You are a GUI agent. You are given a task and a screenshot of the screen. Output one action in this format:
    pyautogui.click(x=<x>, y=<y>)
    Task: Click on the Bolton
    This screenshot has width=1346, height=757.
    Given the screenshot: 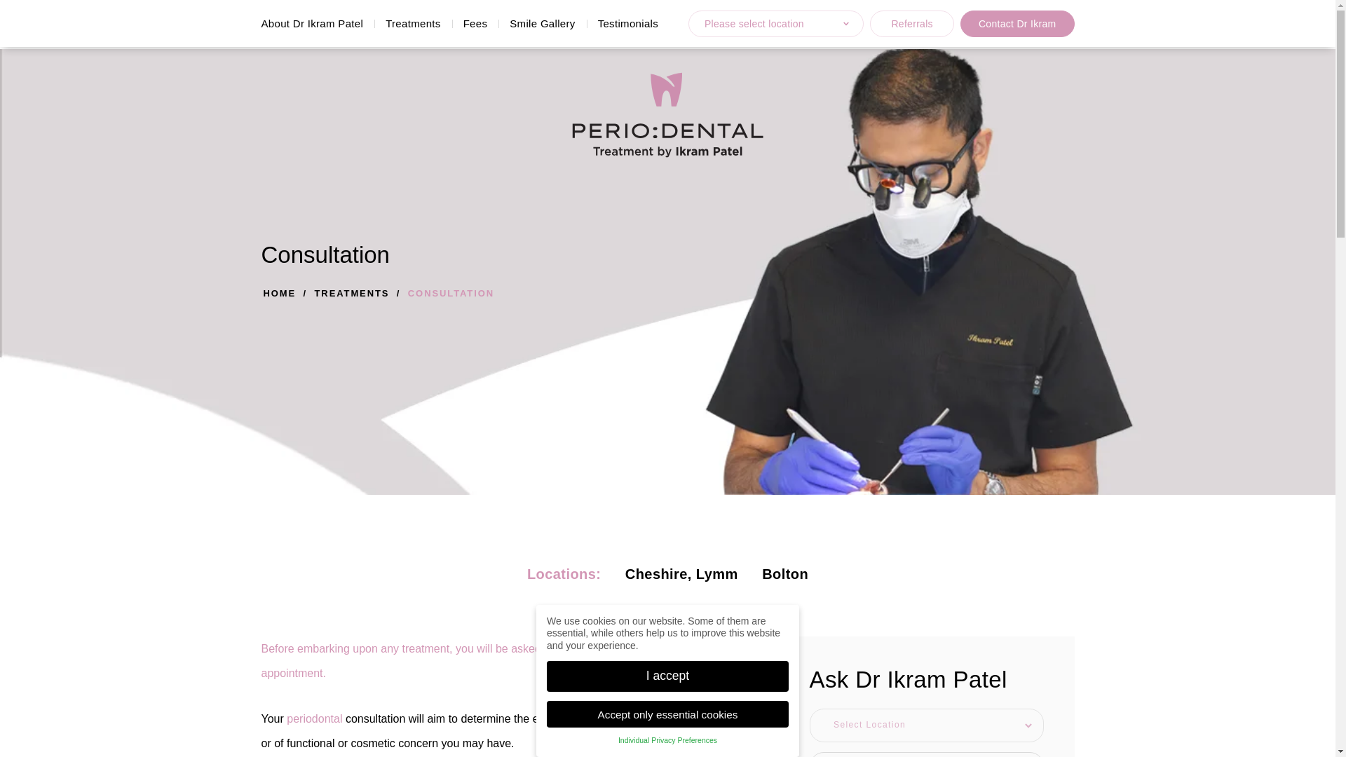 What is the action you would take?
    pyautogui.click(x=785, y=573)
    